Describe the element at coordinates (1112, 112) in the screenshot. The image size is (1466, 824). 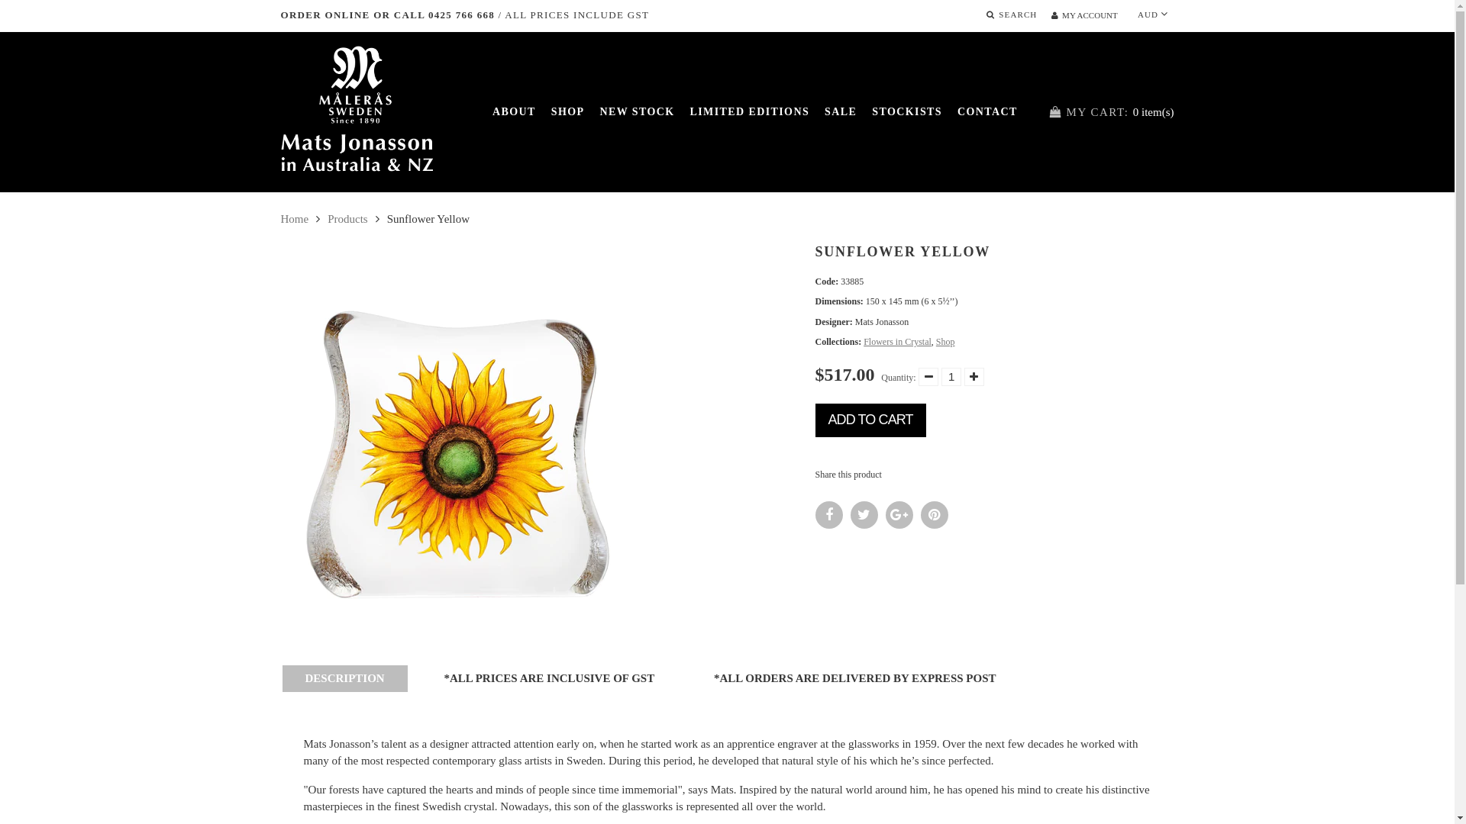
I see `MY CART: 0 item(s)` at that location.